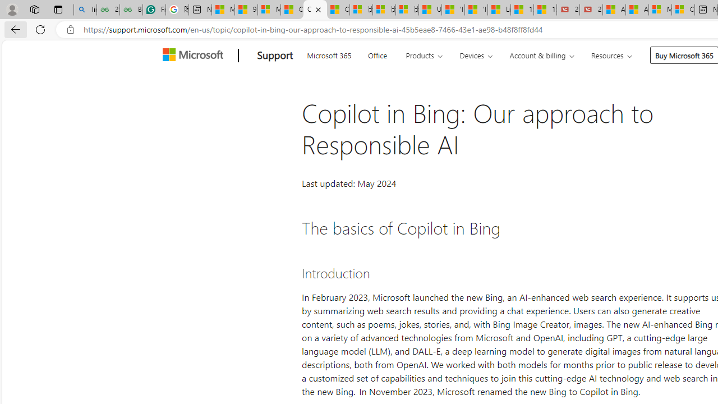 This screenshot has height=404, width=718. I want to click on 15 Ways Modern Life Contradicts the Teachings of Jesus, so click(545, 10).